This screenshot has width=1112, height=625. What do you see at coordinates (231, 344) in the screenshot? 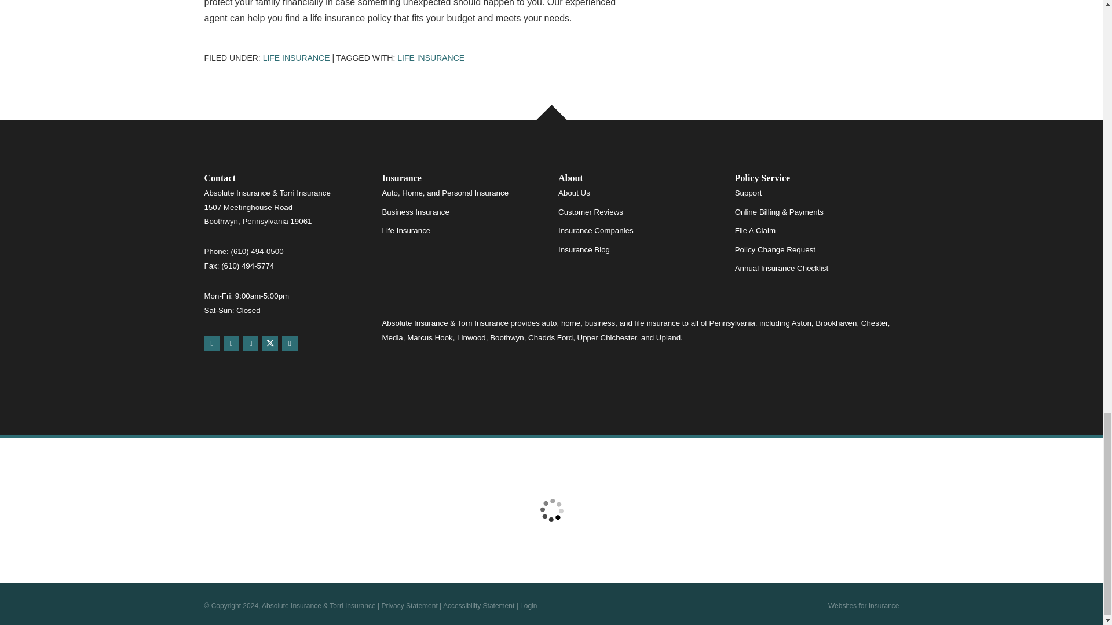
I see `Yelp` at bounding box center [231, 344].